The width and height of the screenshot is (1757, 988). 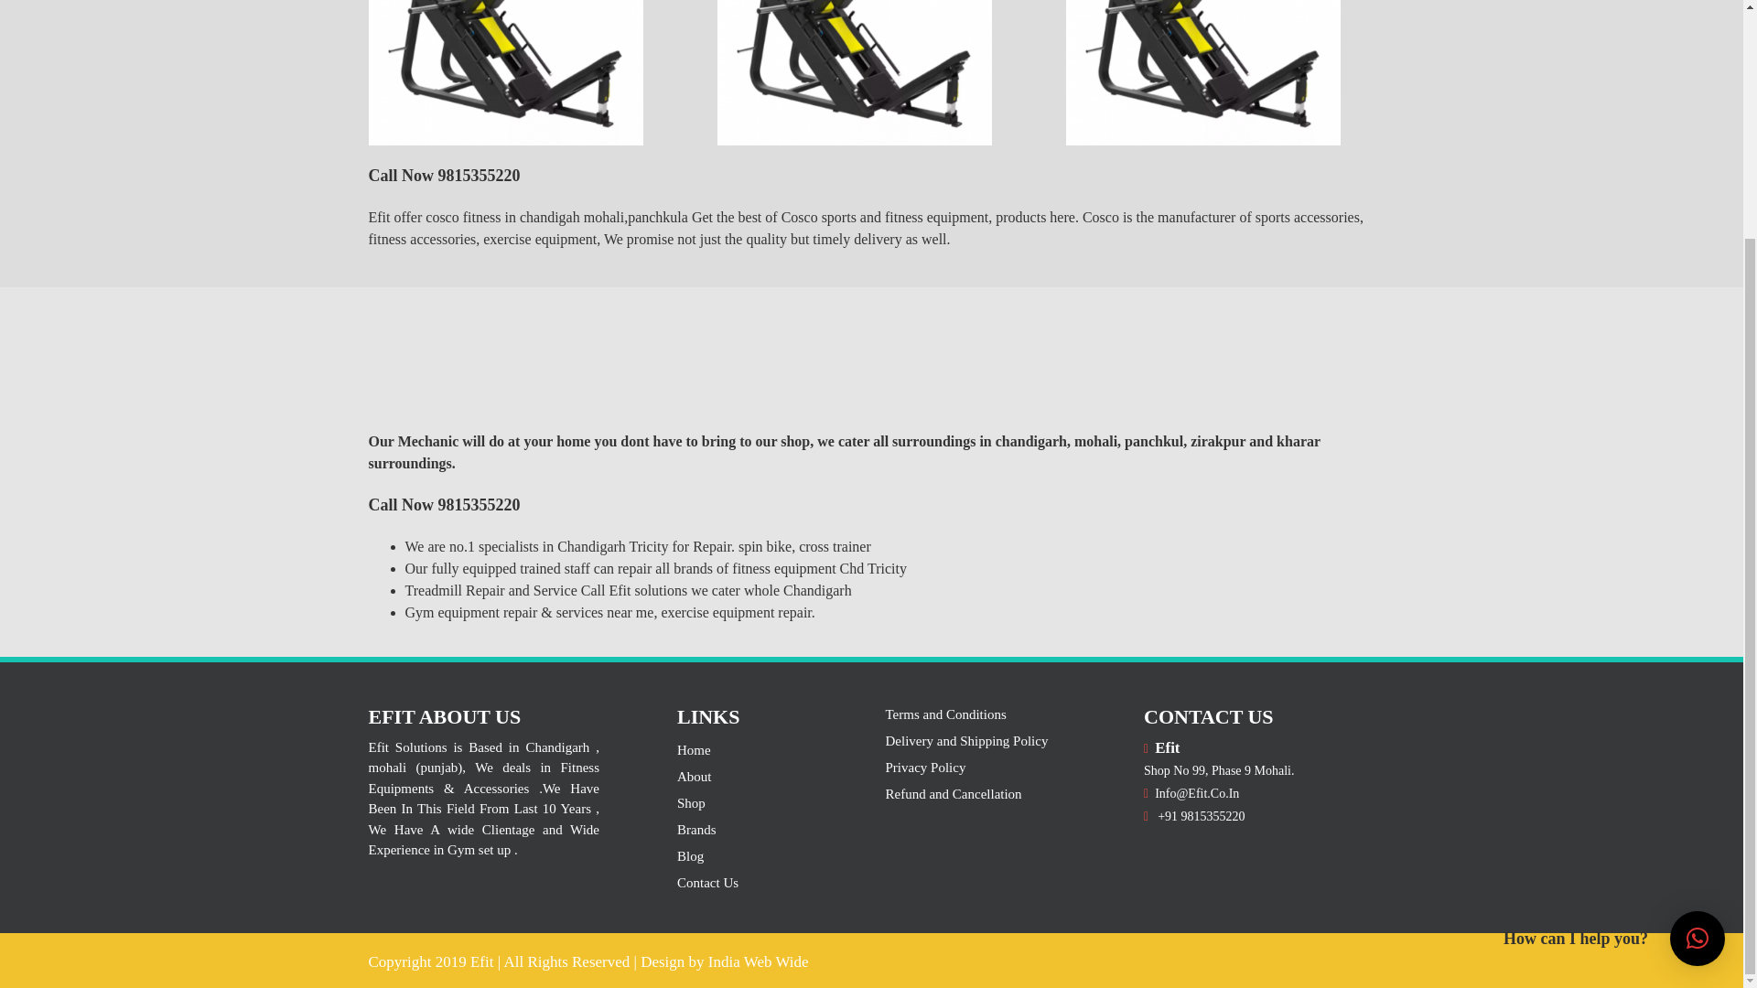 I want to click on saleimg, so click(x=1202, y=72).